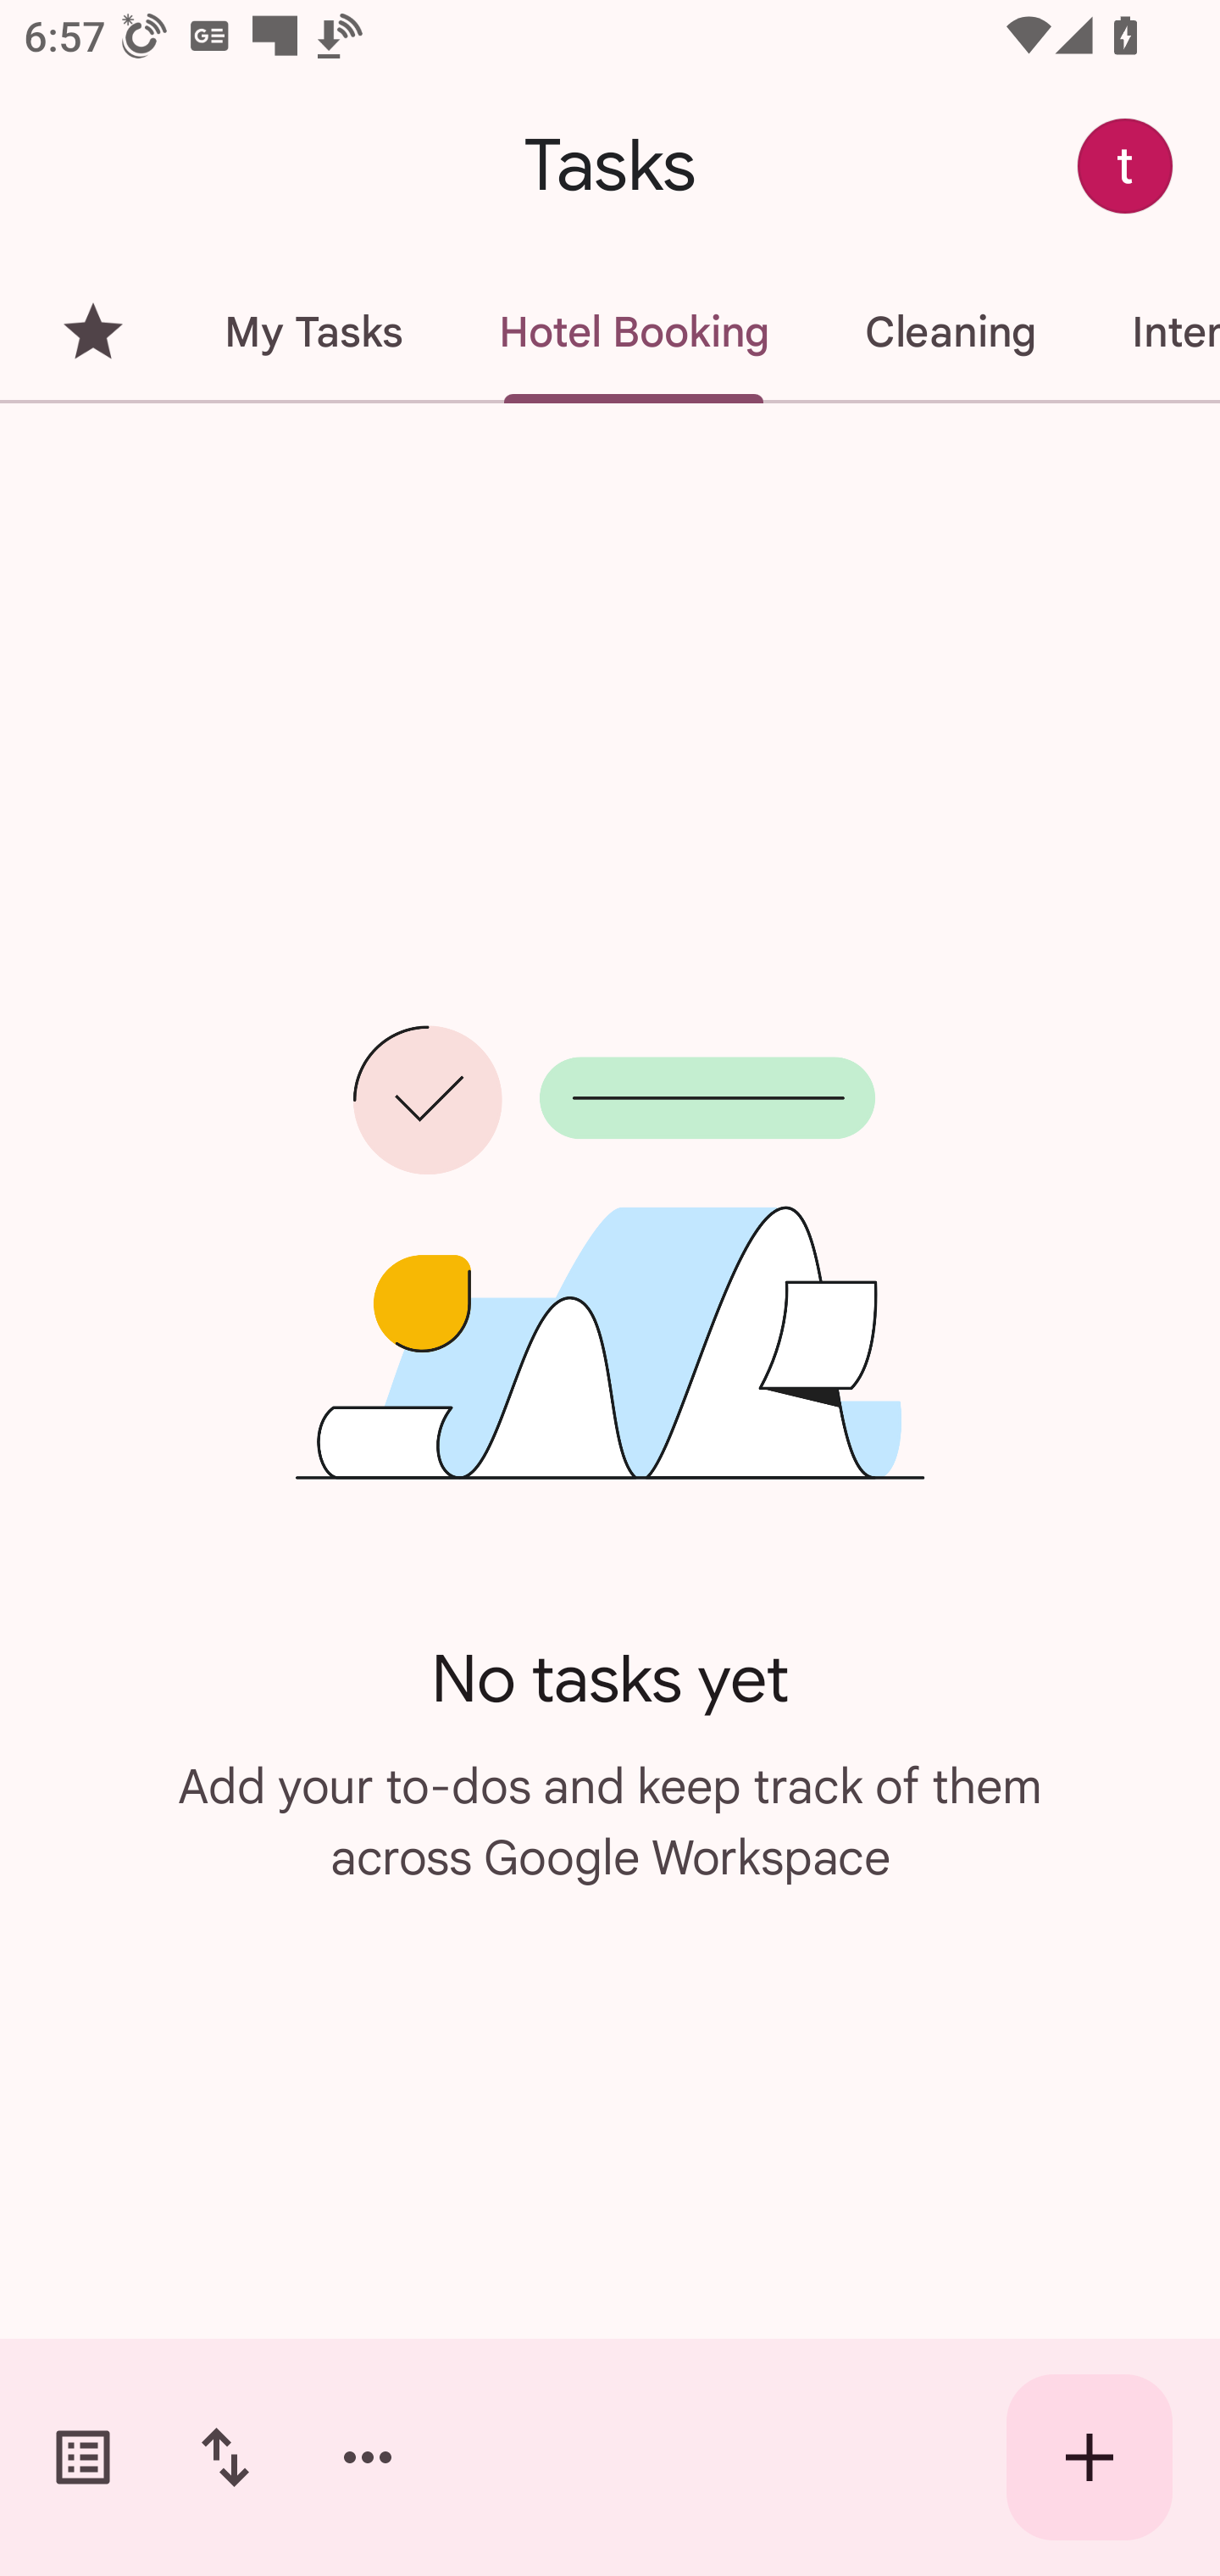 Image resolution: width=1220 pixels, height=2576 pixels. Describe the element at coordinates (92, 332) in the screenshot. I see `Starred` at that location.